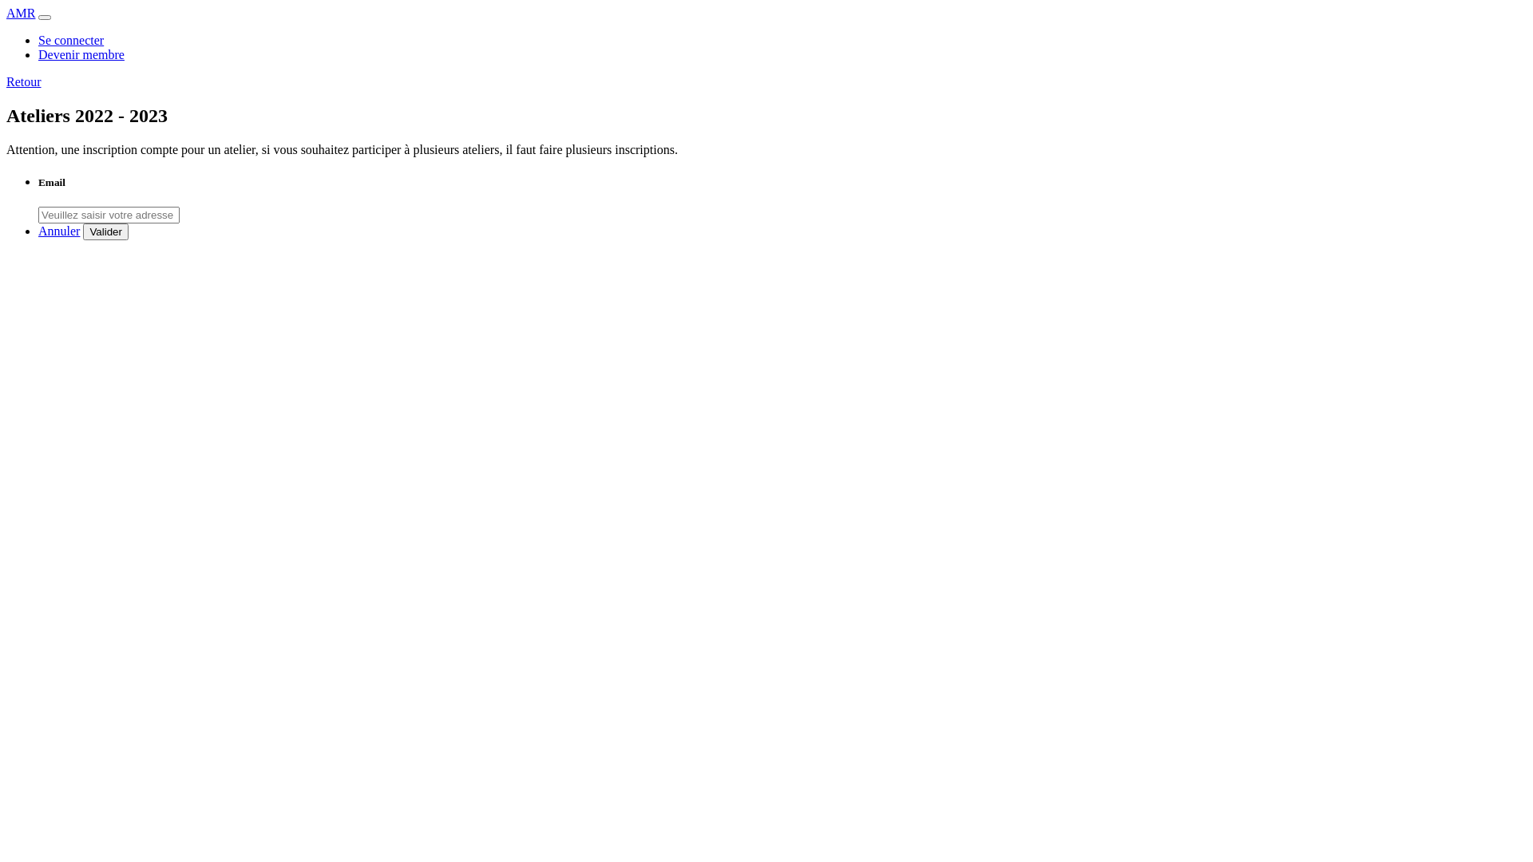  Describe the element at coordinates (21, 13) in the screenshot. I see `AMR` at that location.